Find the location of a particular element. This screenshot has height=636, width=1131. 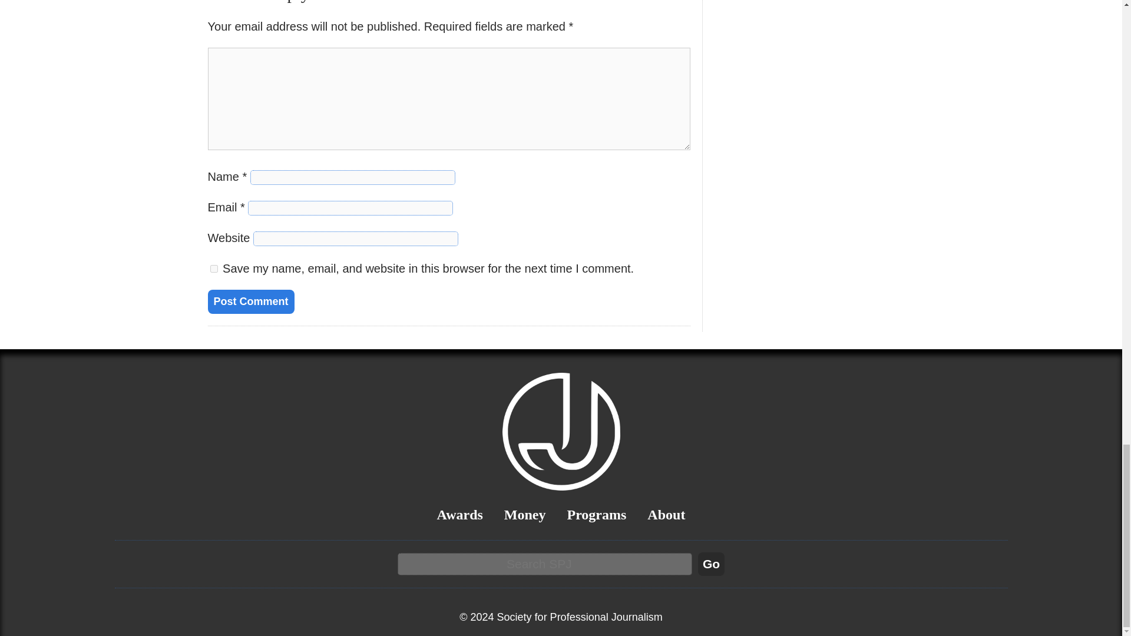

Awards is located at coordinates (459, 514).